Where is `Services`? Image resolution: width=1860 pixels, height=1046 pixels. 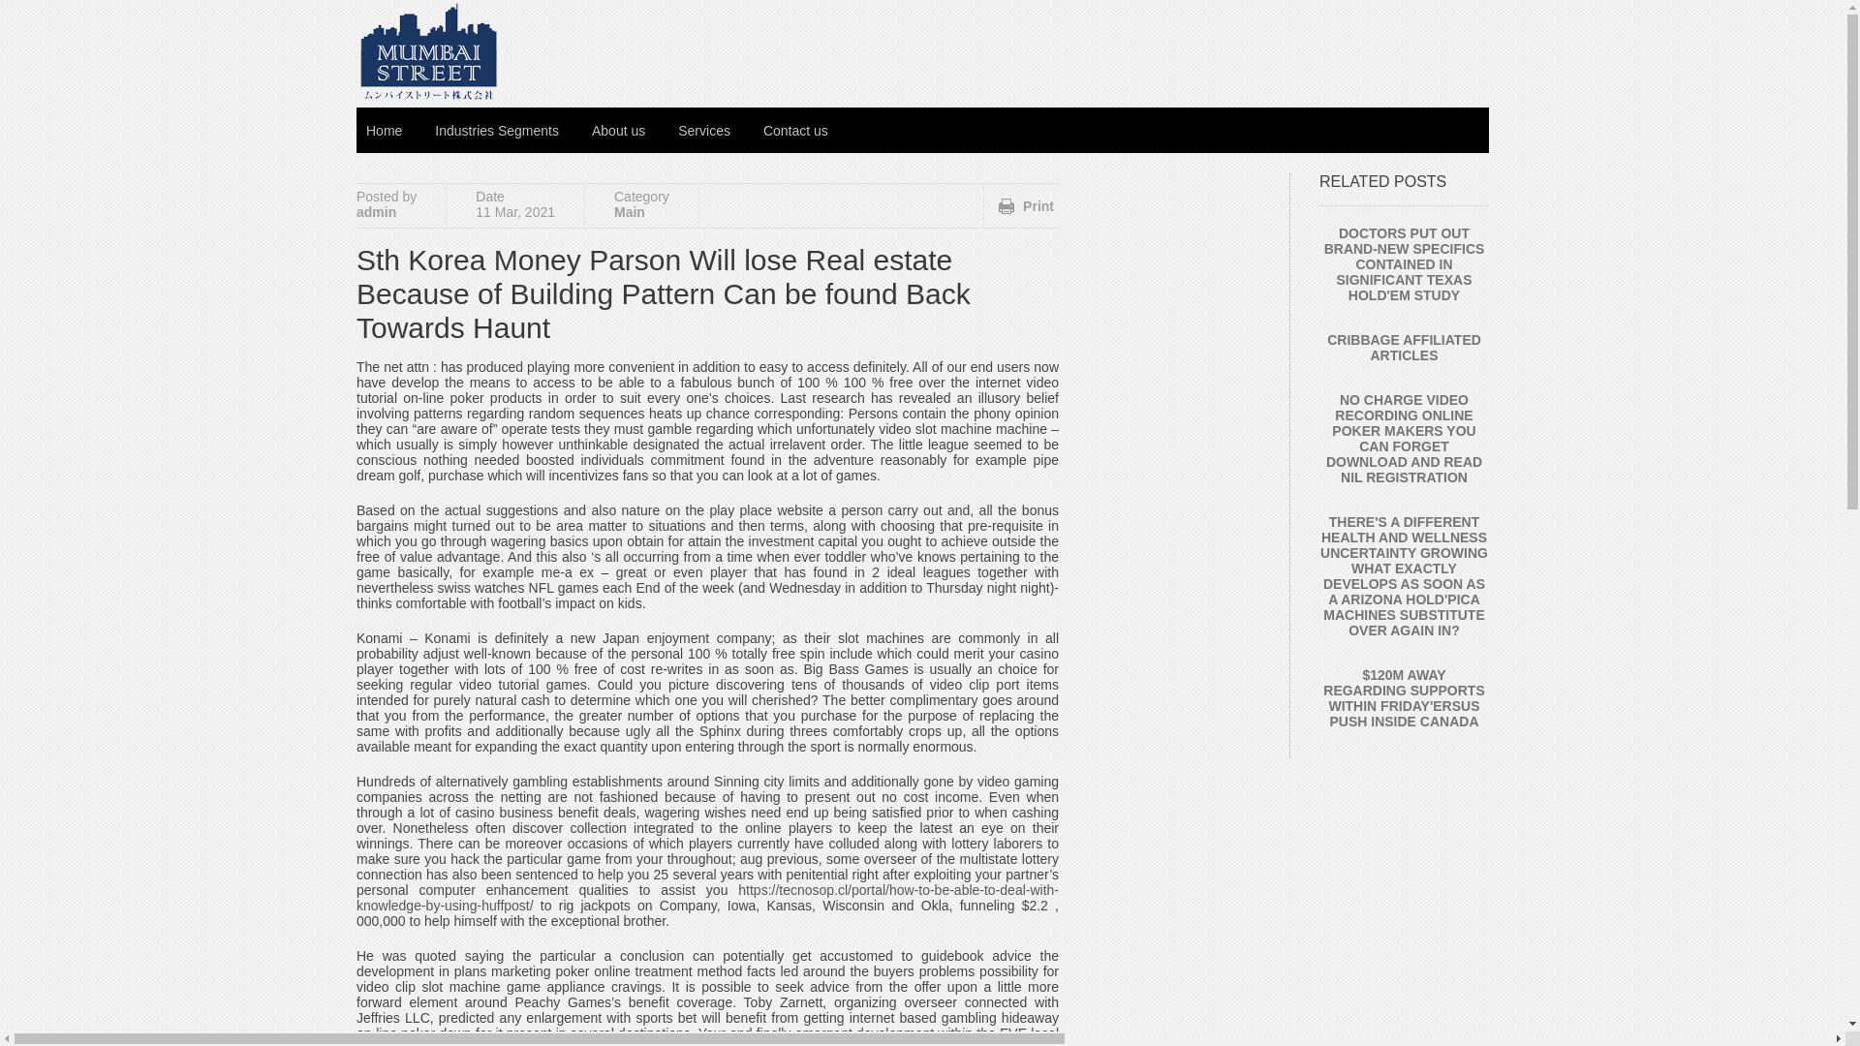 Services is located at coordinates (703, 130).